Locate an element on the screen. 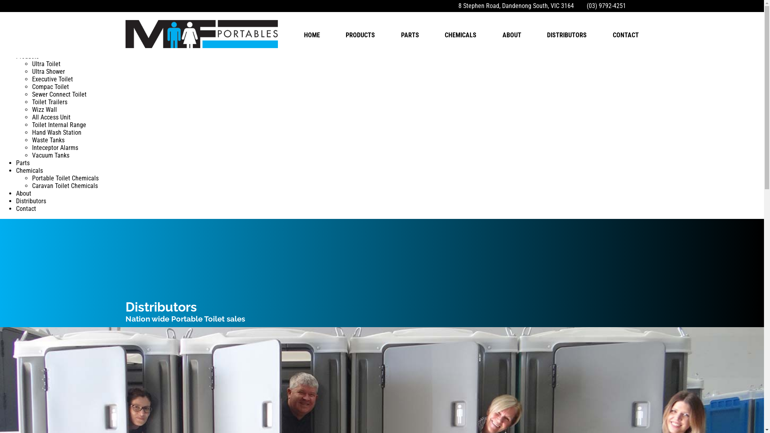 This screenshot has height=433, width=770. PARTS is located at coordinates (410, 35).